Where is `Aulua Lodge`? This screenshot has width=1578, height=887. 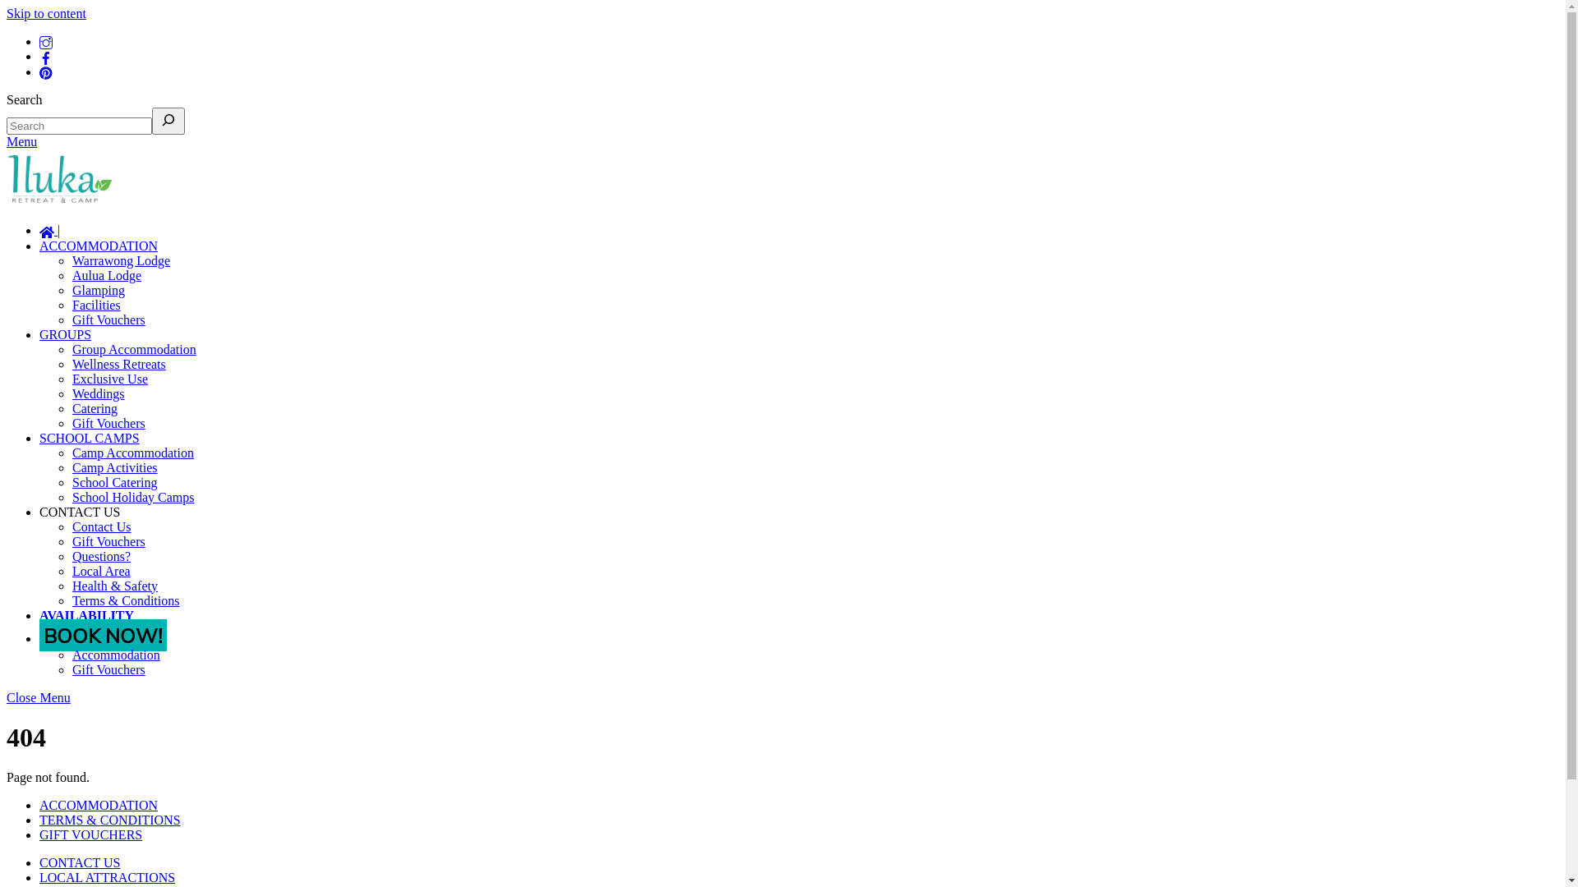
Aulua Lodge is located at coordinates (107, 274).